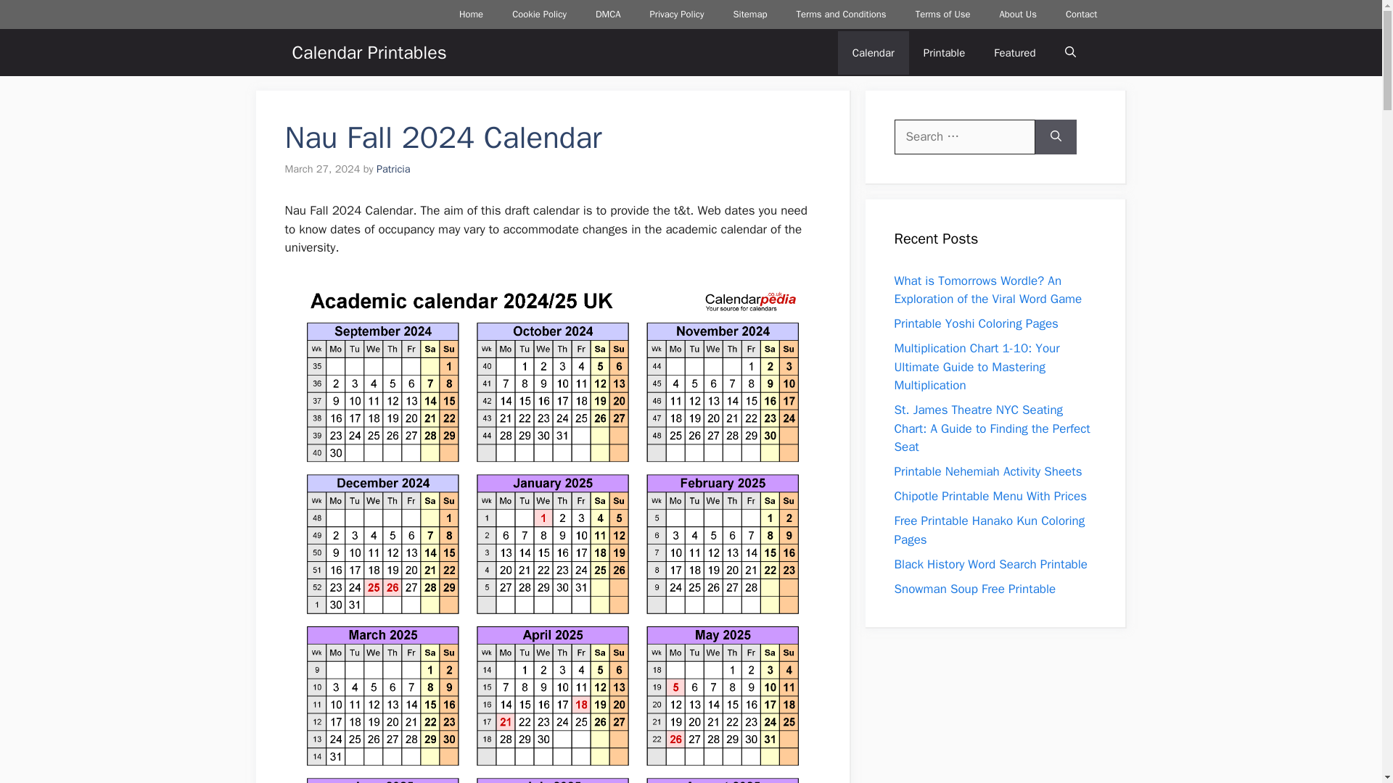  I want to click on Printable, so click(945, 52).